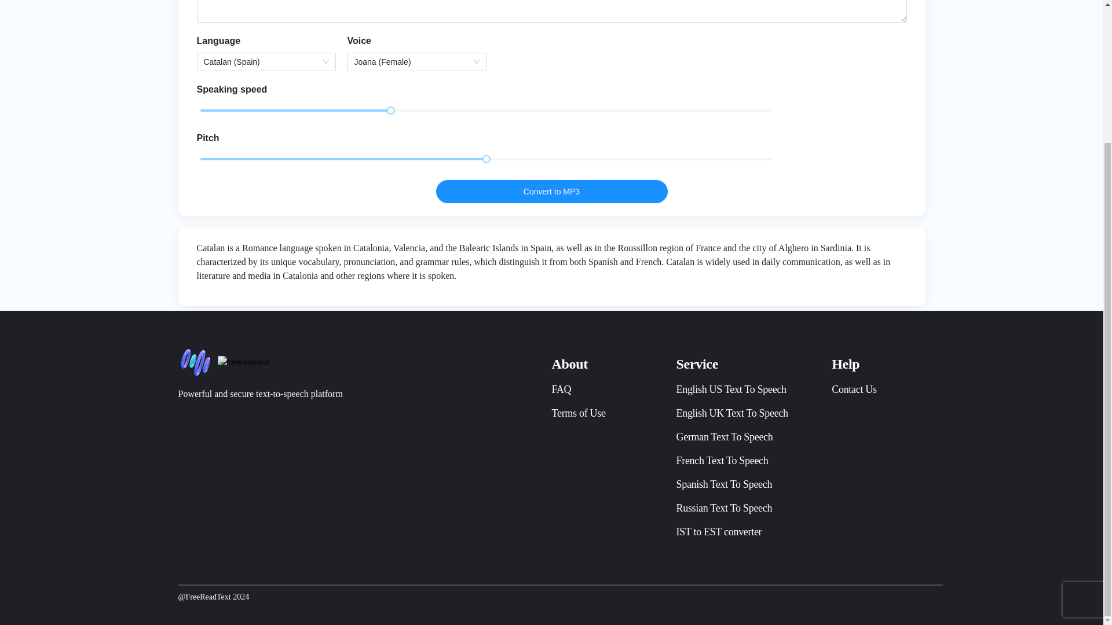 The width and height of the screenshot is (1112, 625). Describe the element at coordinates (719, 531) in the screenshot. I see `IST to EST converter` at that location.